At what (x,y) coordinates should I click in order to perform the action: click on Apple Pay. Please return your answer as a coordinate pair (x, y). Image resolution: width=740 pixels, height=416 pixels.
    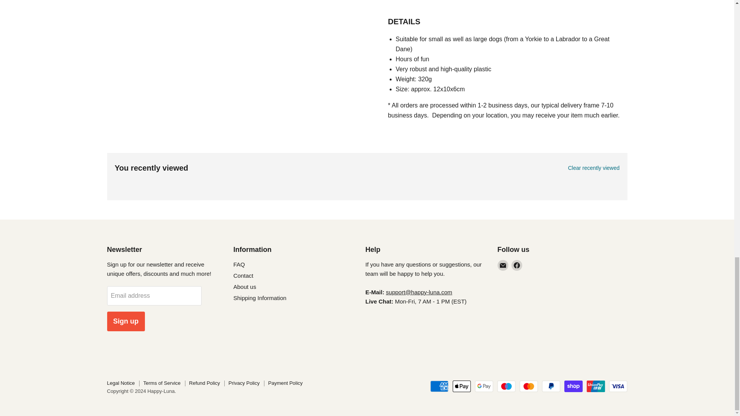
    Looking at the image, I should click on (461, 386).